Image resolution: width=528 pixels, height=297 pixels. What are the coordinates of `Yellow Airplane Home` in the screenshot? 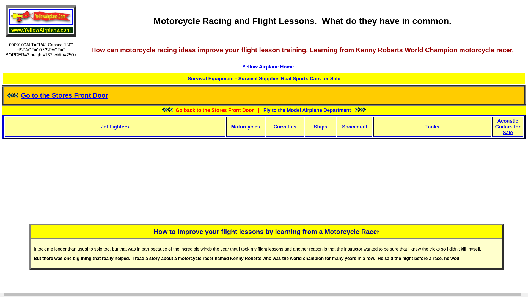 It's located at (268, 67).